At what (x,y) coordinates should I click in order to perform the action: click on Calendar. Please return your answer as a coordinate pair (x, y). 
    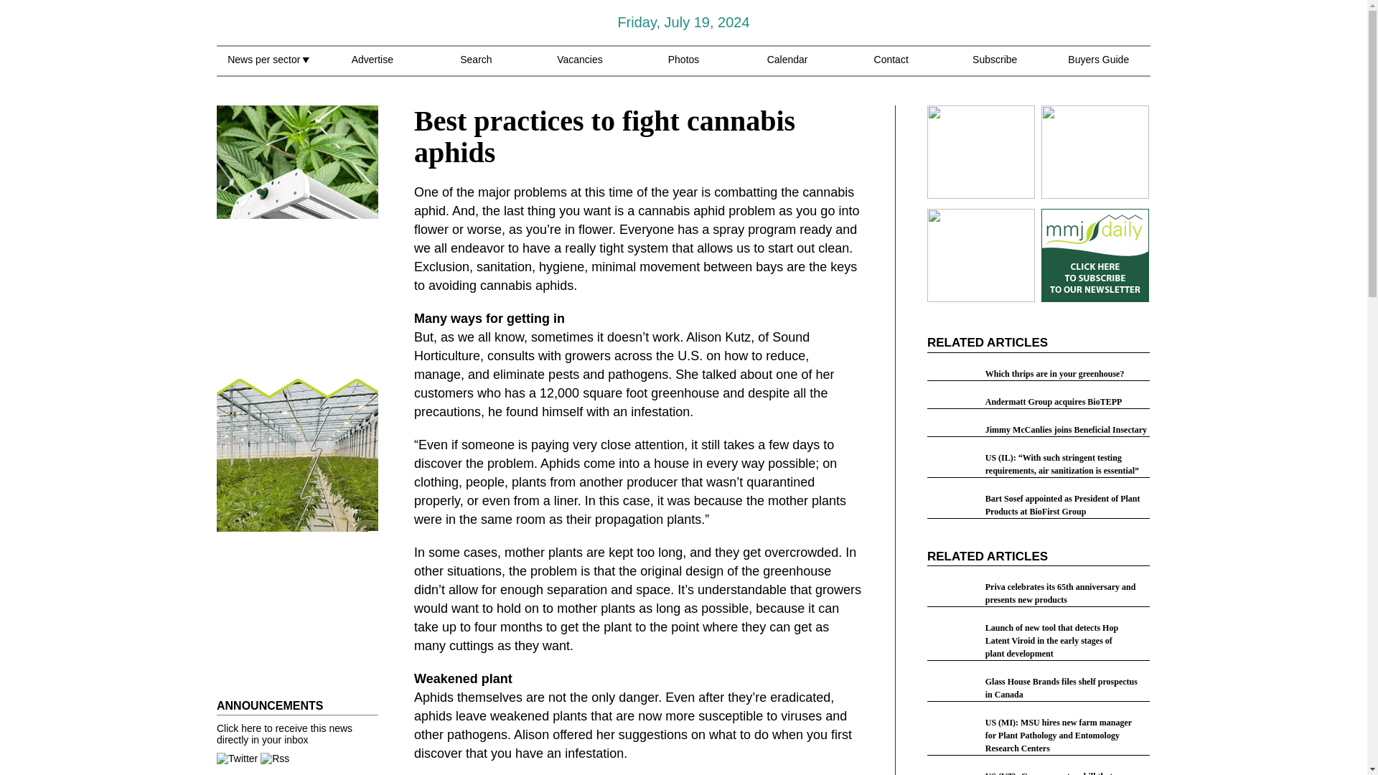
    Looking at the image, I should click on (787, 67).